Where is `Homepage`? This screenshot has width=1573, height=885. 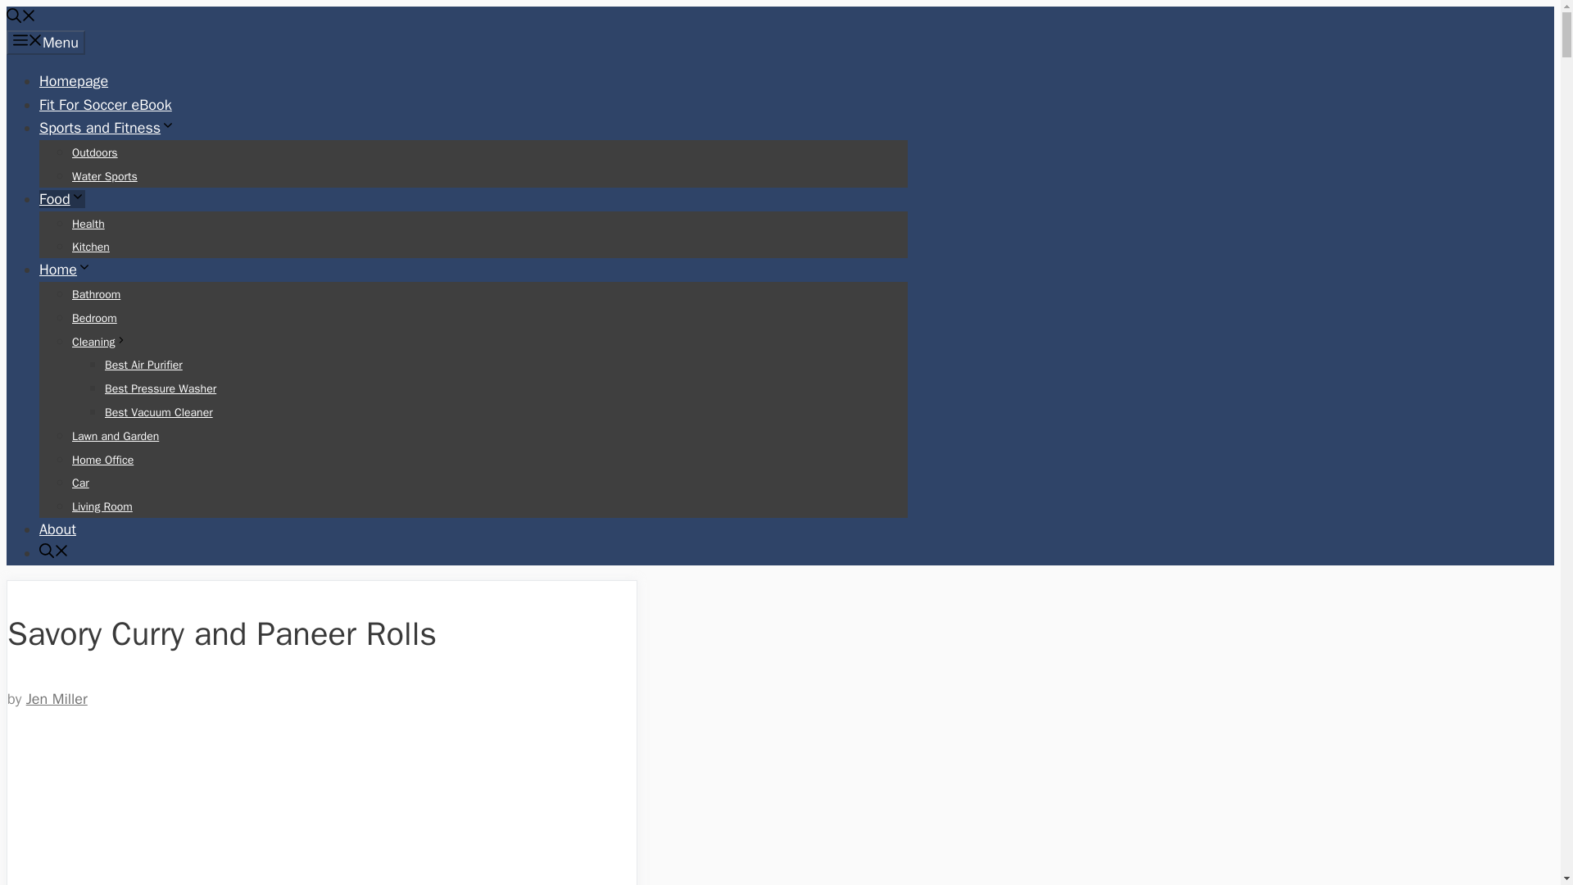 Homepage is located at coordinates (74, 80).